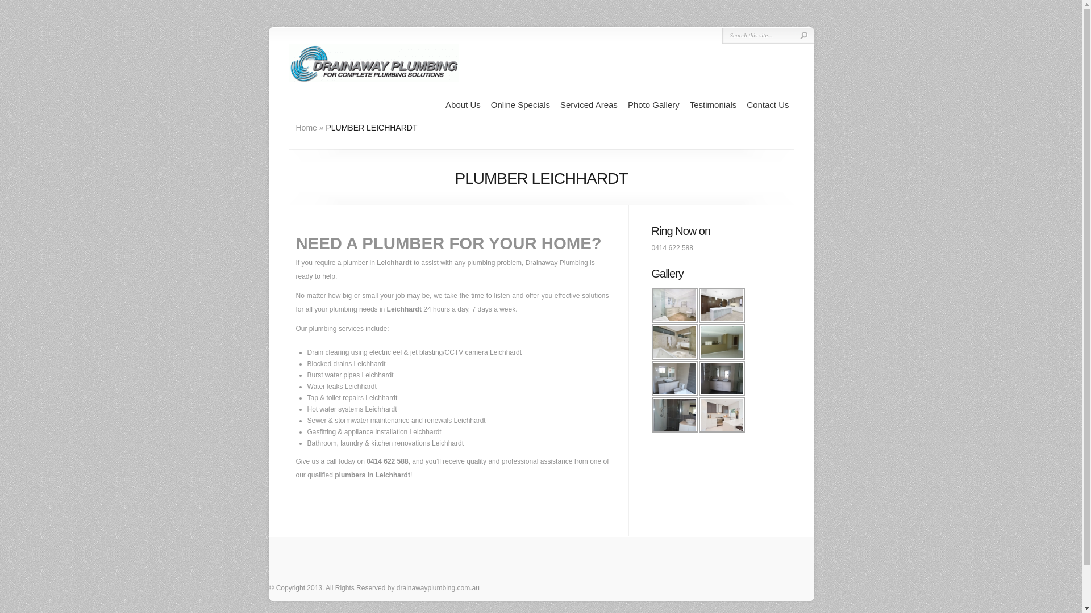 The image size is (1091, 613). Describe the element at coordinates (589, 105) in the screenshot. I see `Serviced Areas` at that location.